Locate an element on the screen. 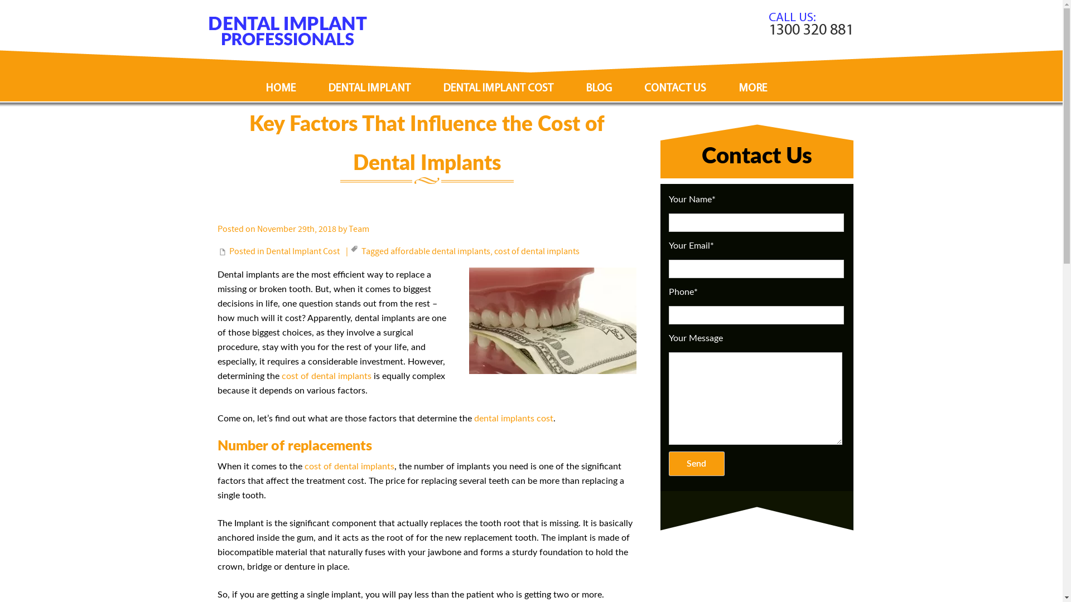 The image size is (1071, 602). Dental Implant Professionals is located at coordinates (288, 31).